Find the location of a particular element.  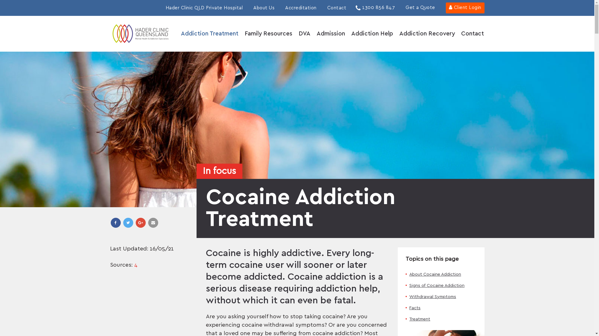

Facts is located at coordinates (441, 308).